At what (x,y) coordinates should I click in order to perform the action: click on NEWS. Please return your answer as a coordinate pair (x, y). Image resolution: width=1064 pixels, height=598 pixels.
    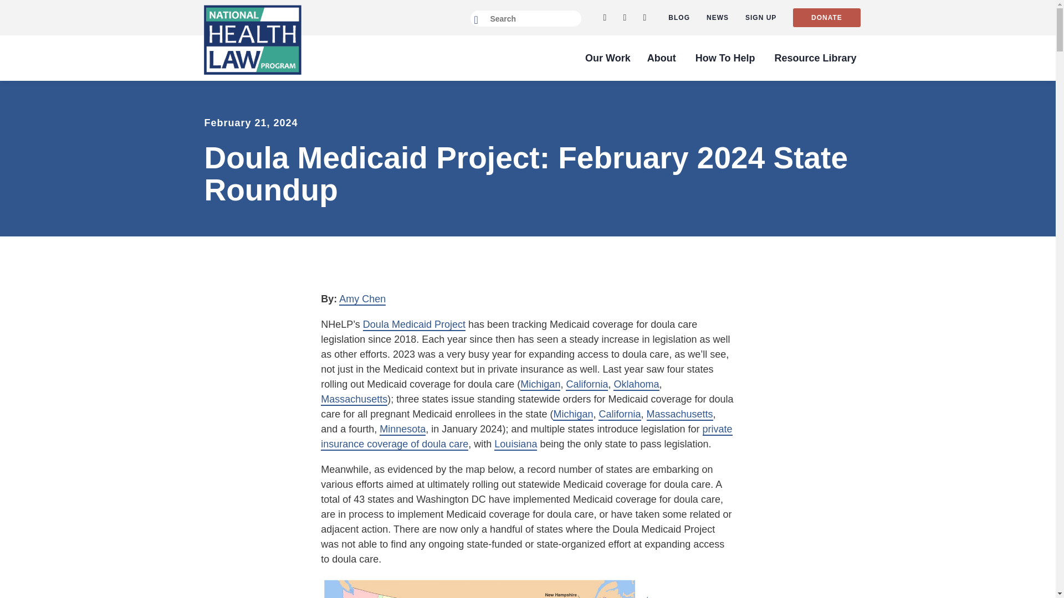
    Looking at the image, I should click on (717, 18).